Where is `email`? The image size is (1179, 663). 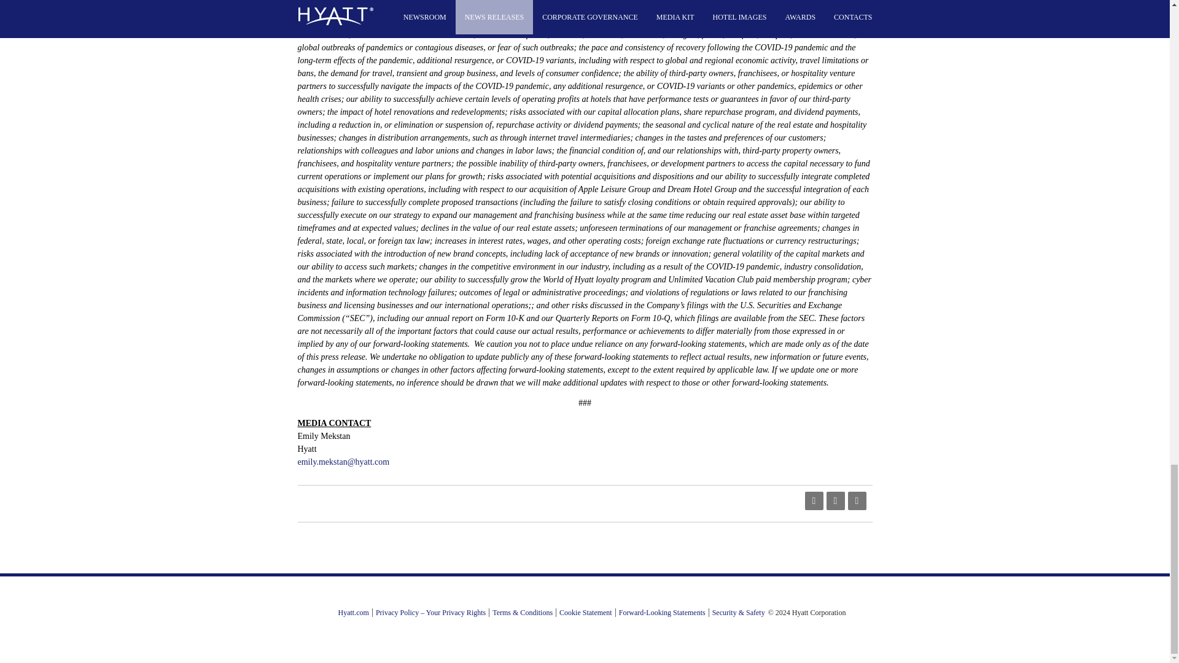 email is located at coordinates (835, 501).